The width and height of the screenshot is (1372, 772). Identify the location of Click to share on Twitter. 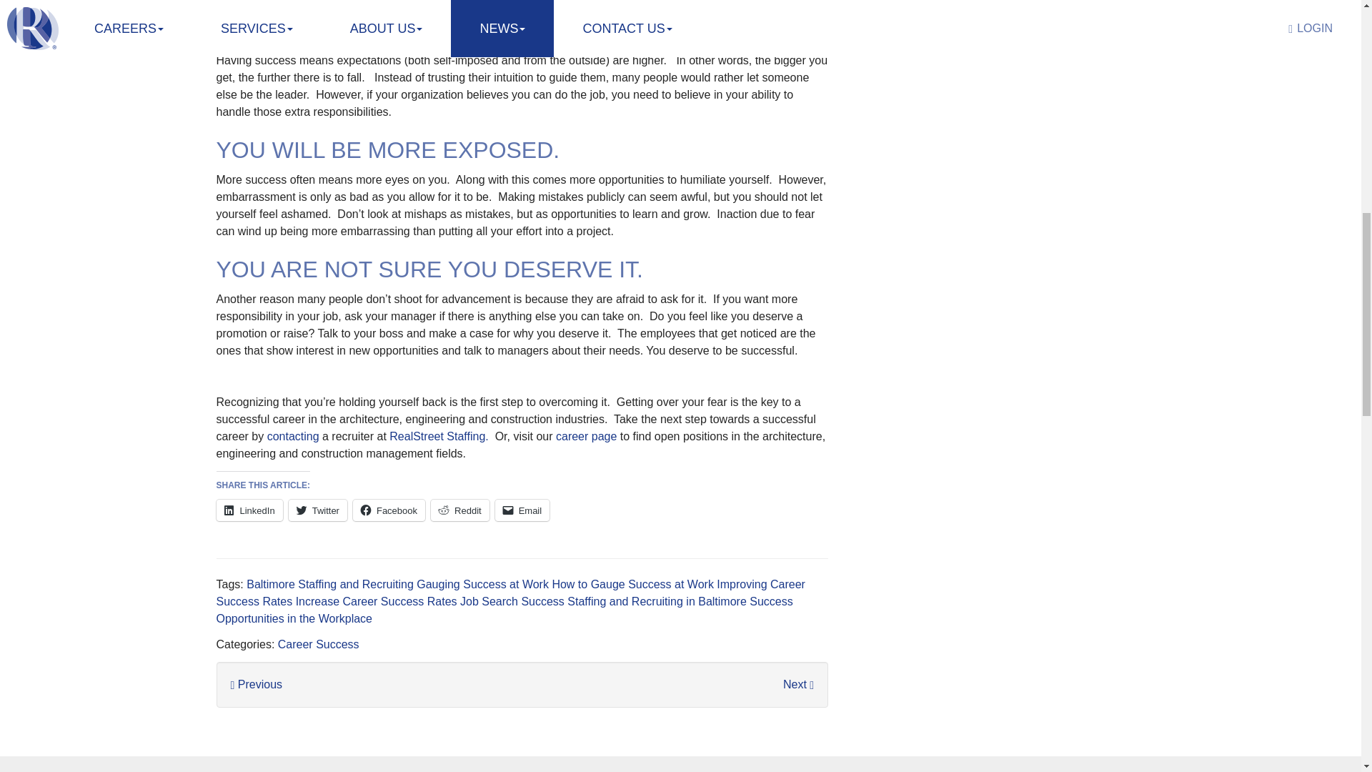
(317, 510).